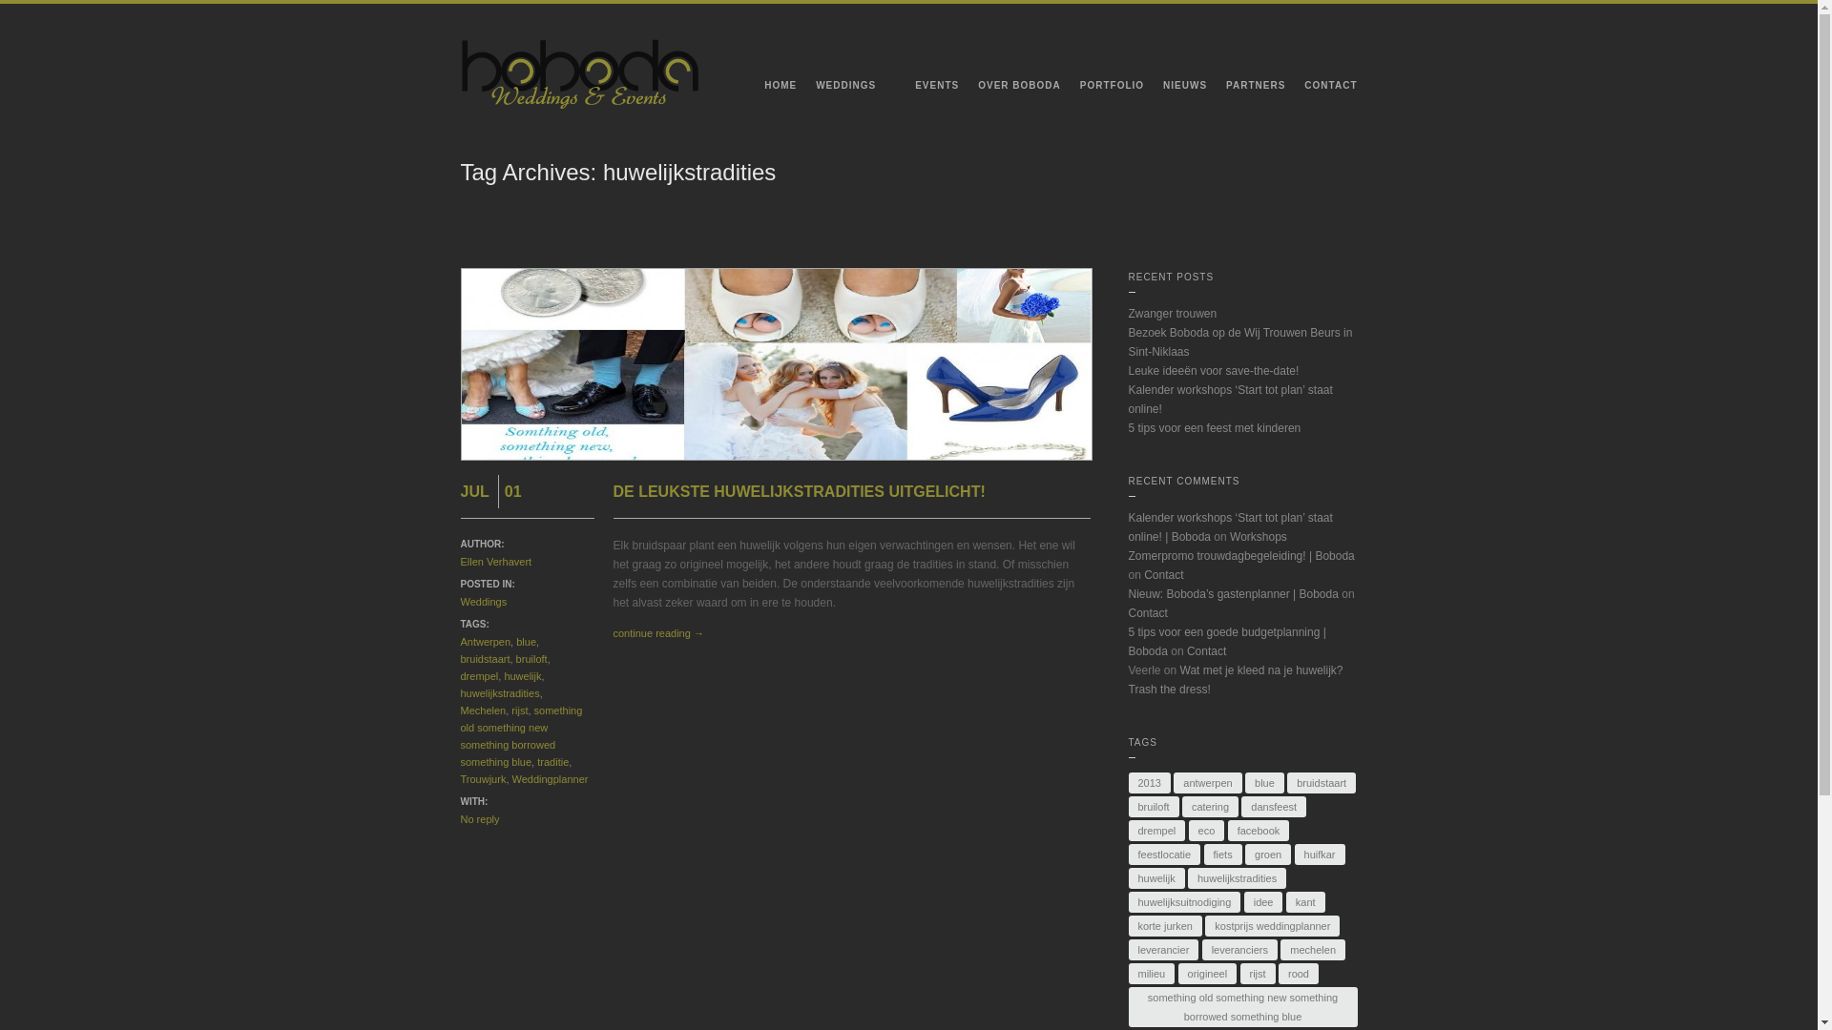 This screenshot has height=1030, width=1832. Describe the element at coordinates (1156, 831) in the screenshot. I see `drempel` at that location.